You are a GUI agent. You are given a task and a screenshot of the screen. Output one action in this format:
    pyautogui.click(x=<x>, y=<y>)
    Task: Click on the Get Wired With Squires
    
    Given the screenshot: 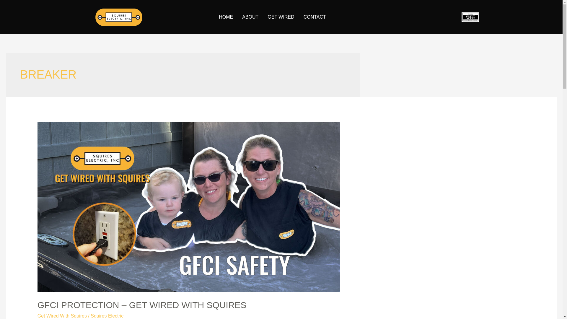 What is the action you would take?
    pyautogui.click(x=62, y=315)
    